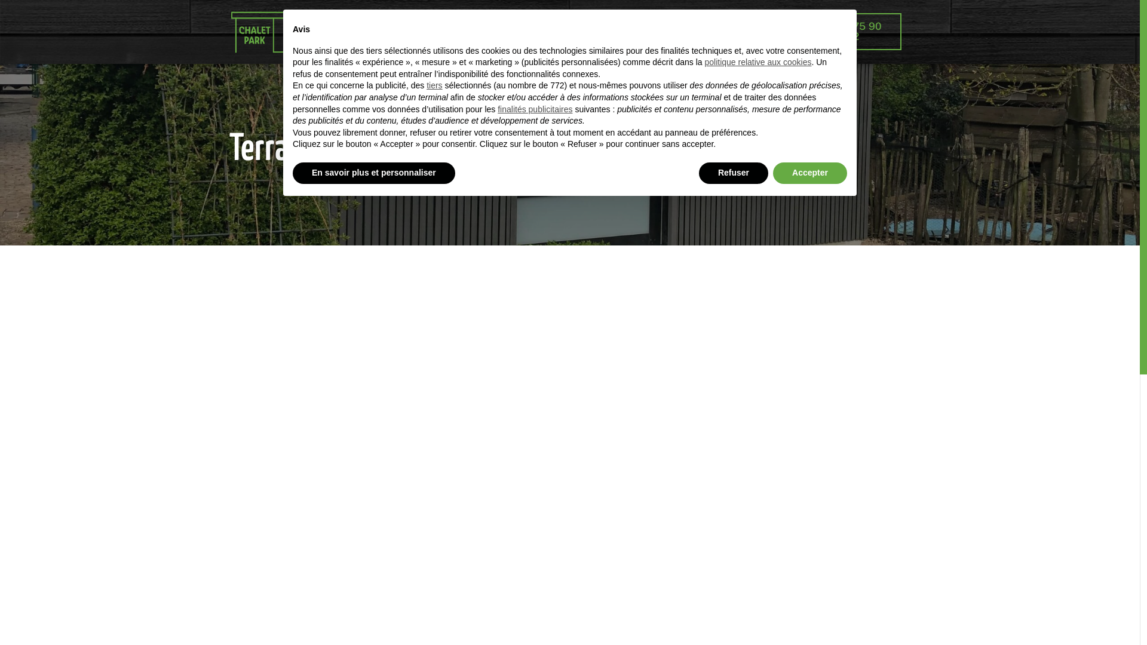  What do you see at coordinates (734, 173) in the screenshot?
I see `Refuser` at bounding box center [734, 173].